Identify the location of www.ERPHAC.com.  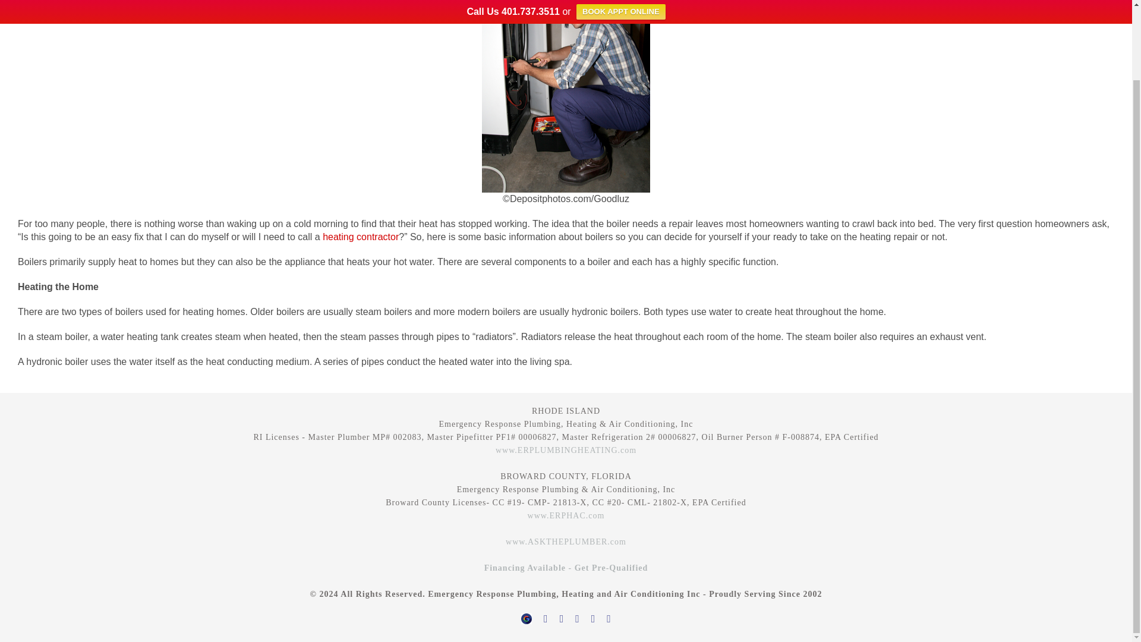
(566, 515).